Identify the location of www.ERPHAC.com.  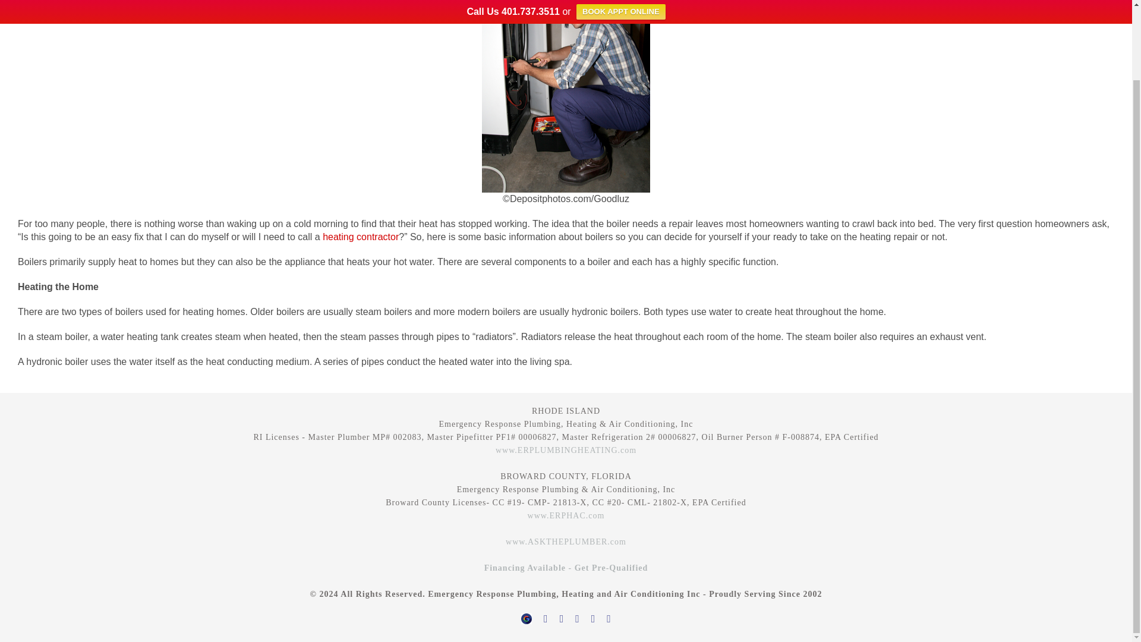
(566, 515).